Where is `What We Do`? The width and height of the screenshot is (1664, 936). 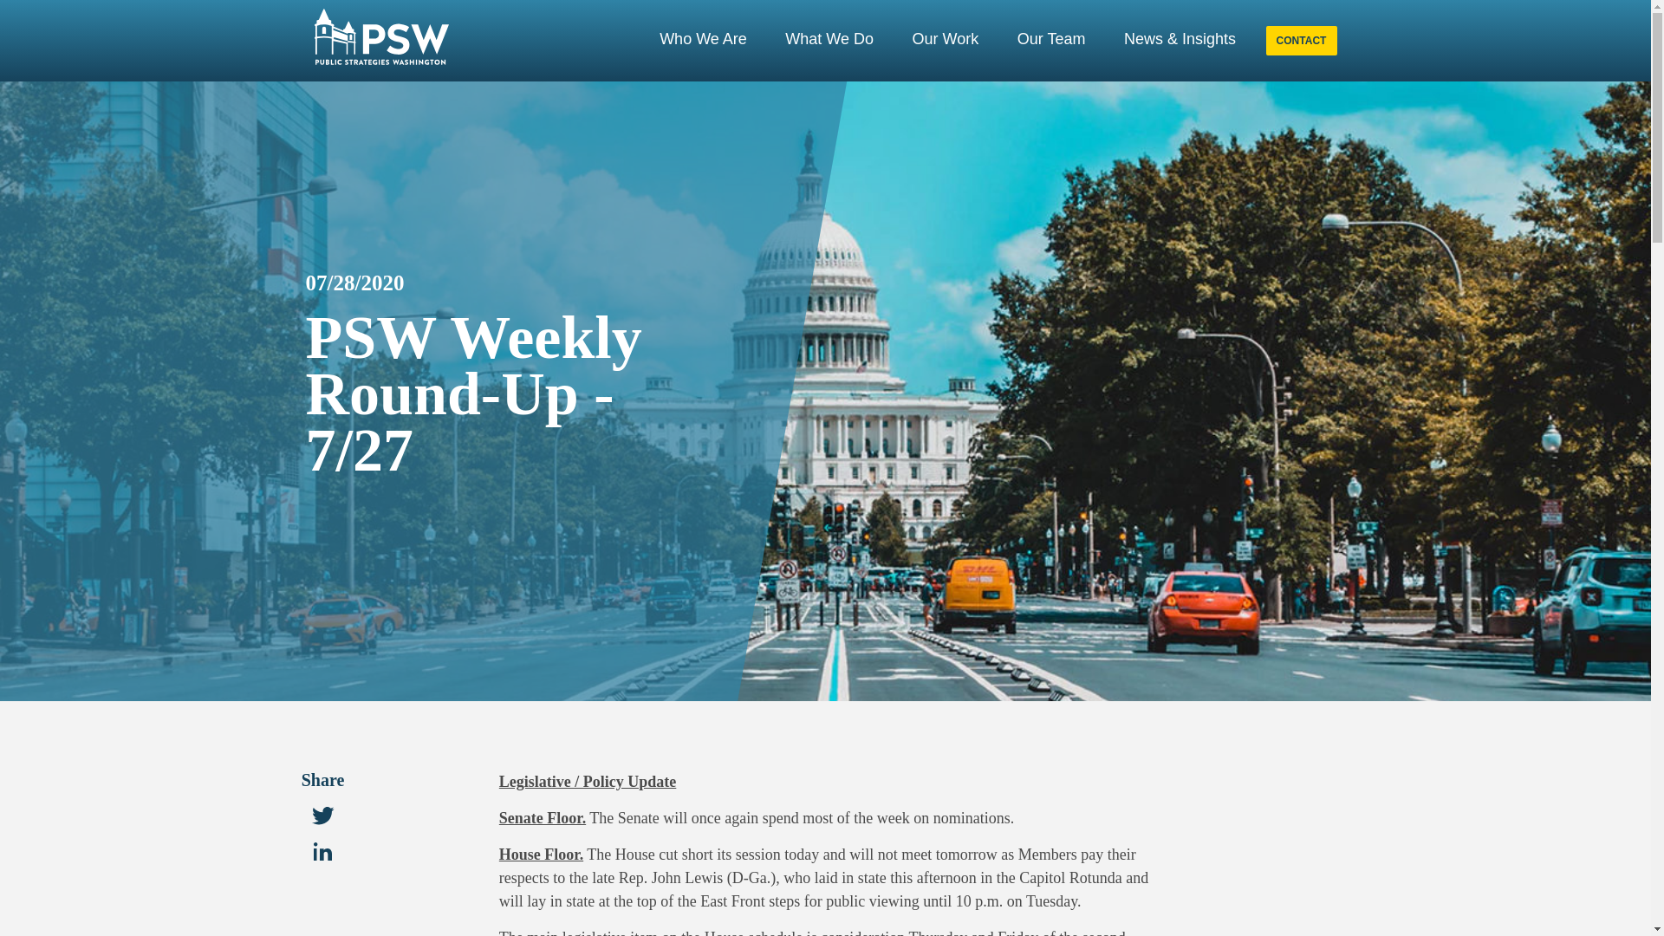
What We Do is located at coordinates (829, 47).